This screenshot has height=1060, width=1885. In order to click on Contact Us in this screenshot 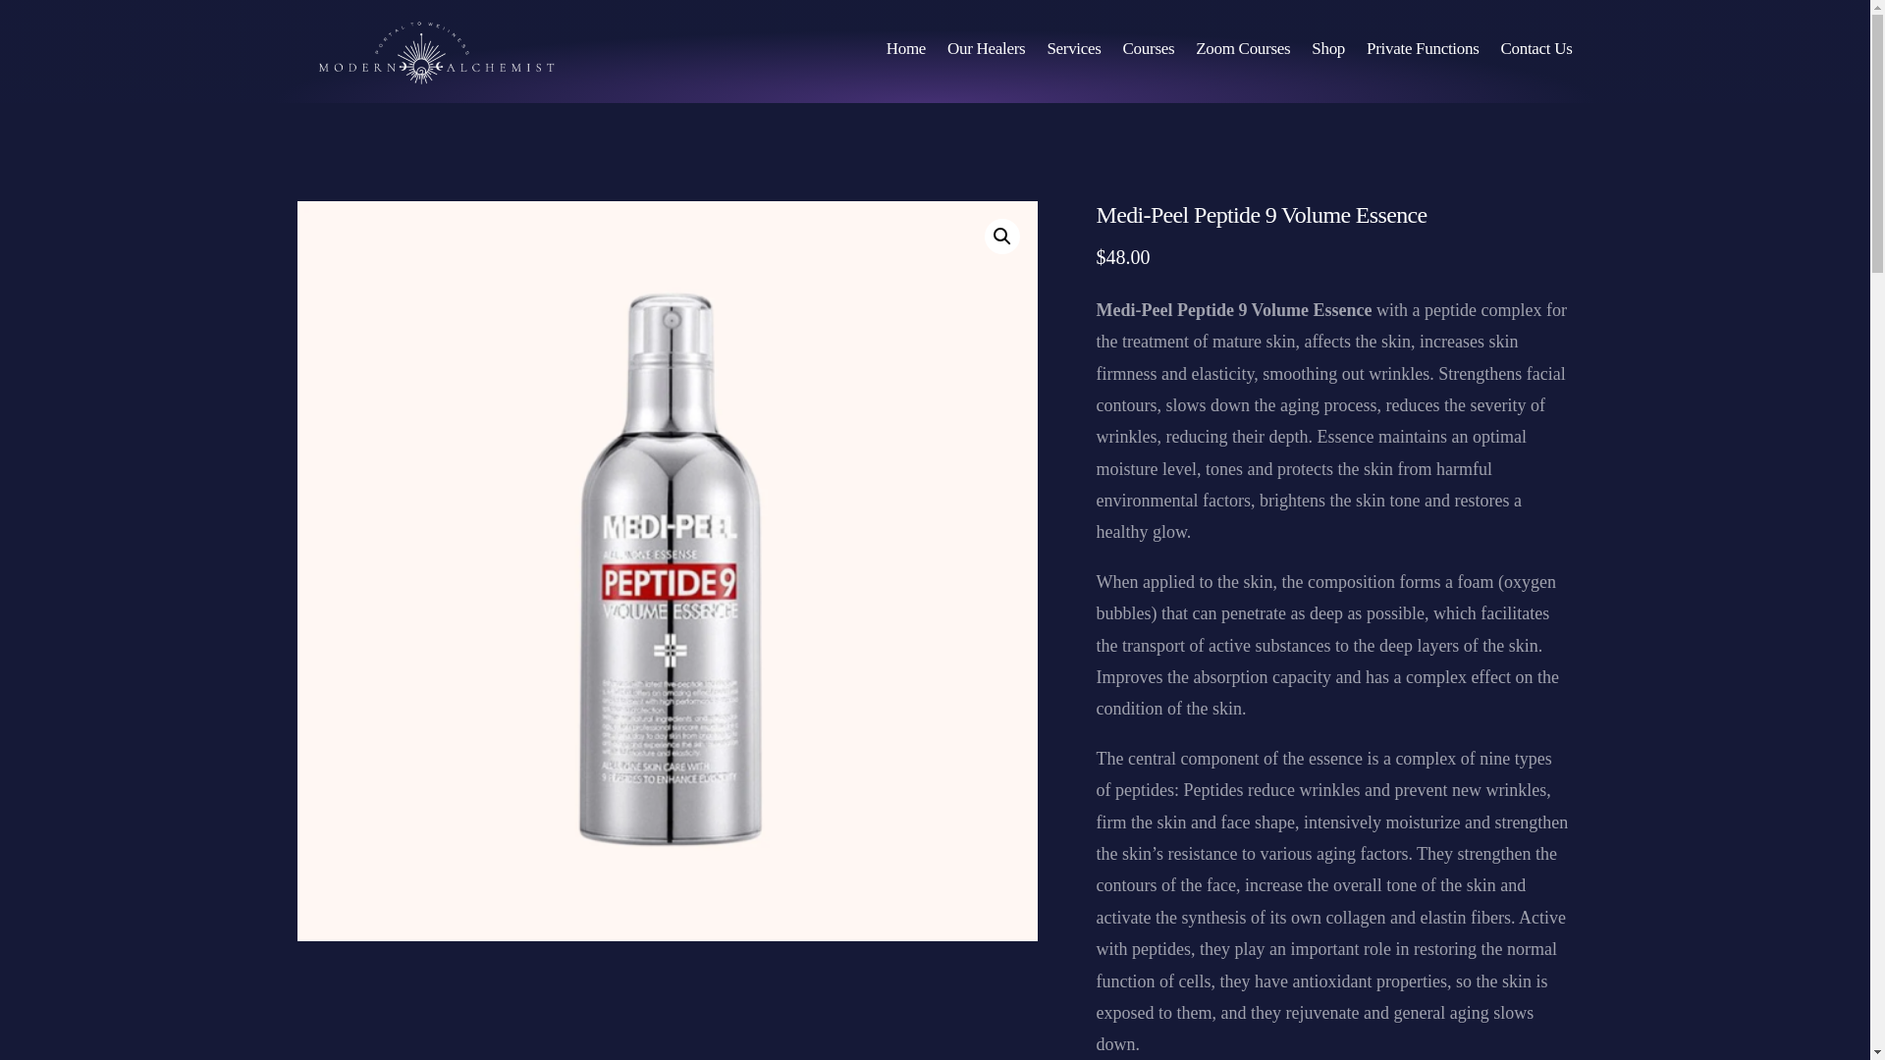, I will do `click(1535, 49)`.